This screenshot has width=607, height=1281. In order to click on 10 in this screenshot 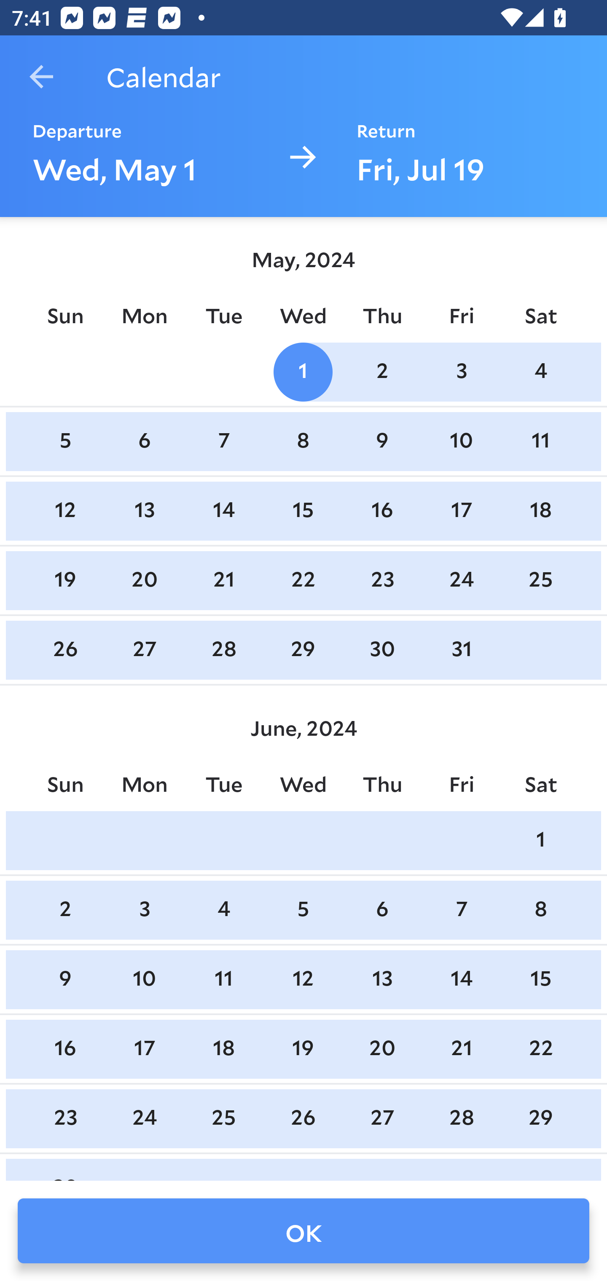, I will do `click(461, 442)`.